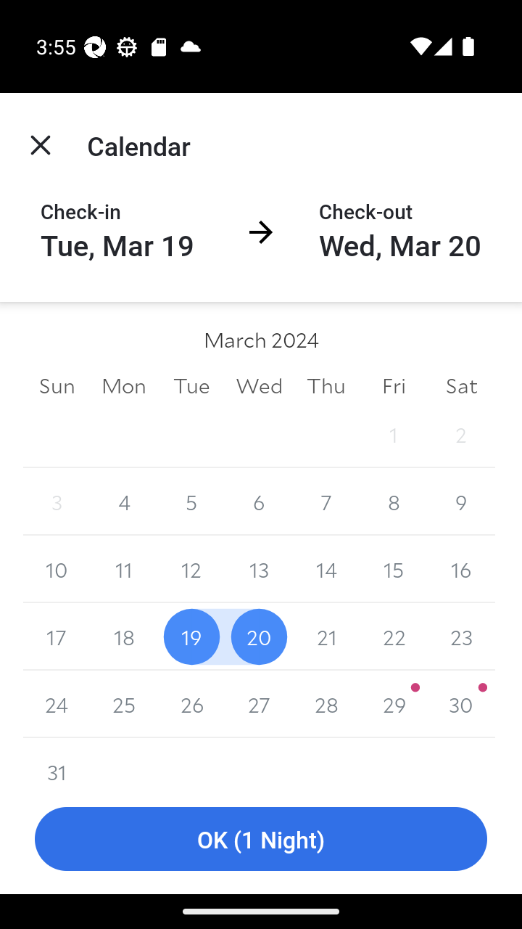 Image resolution: width=522 pixels, height=929 pixels. I want to click on 3 3 March 2024, so click(57, 502).